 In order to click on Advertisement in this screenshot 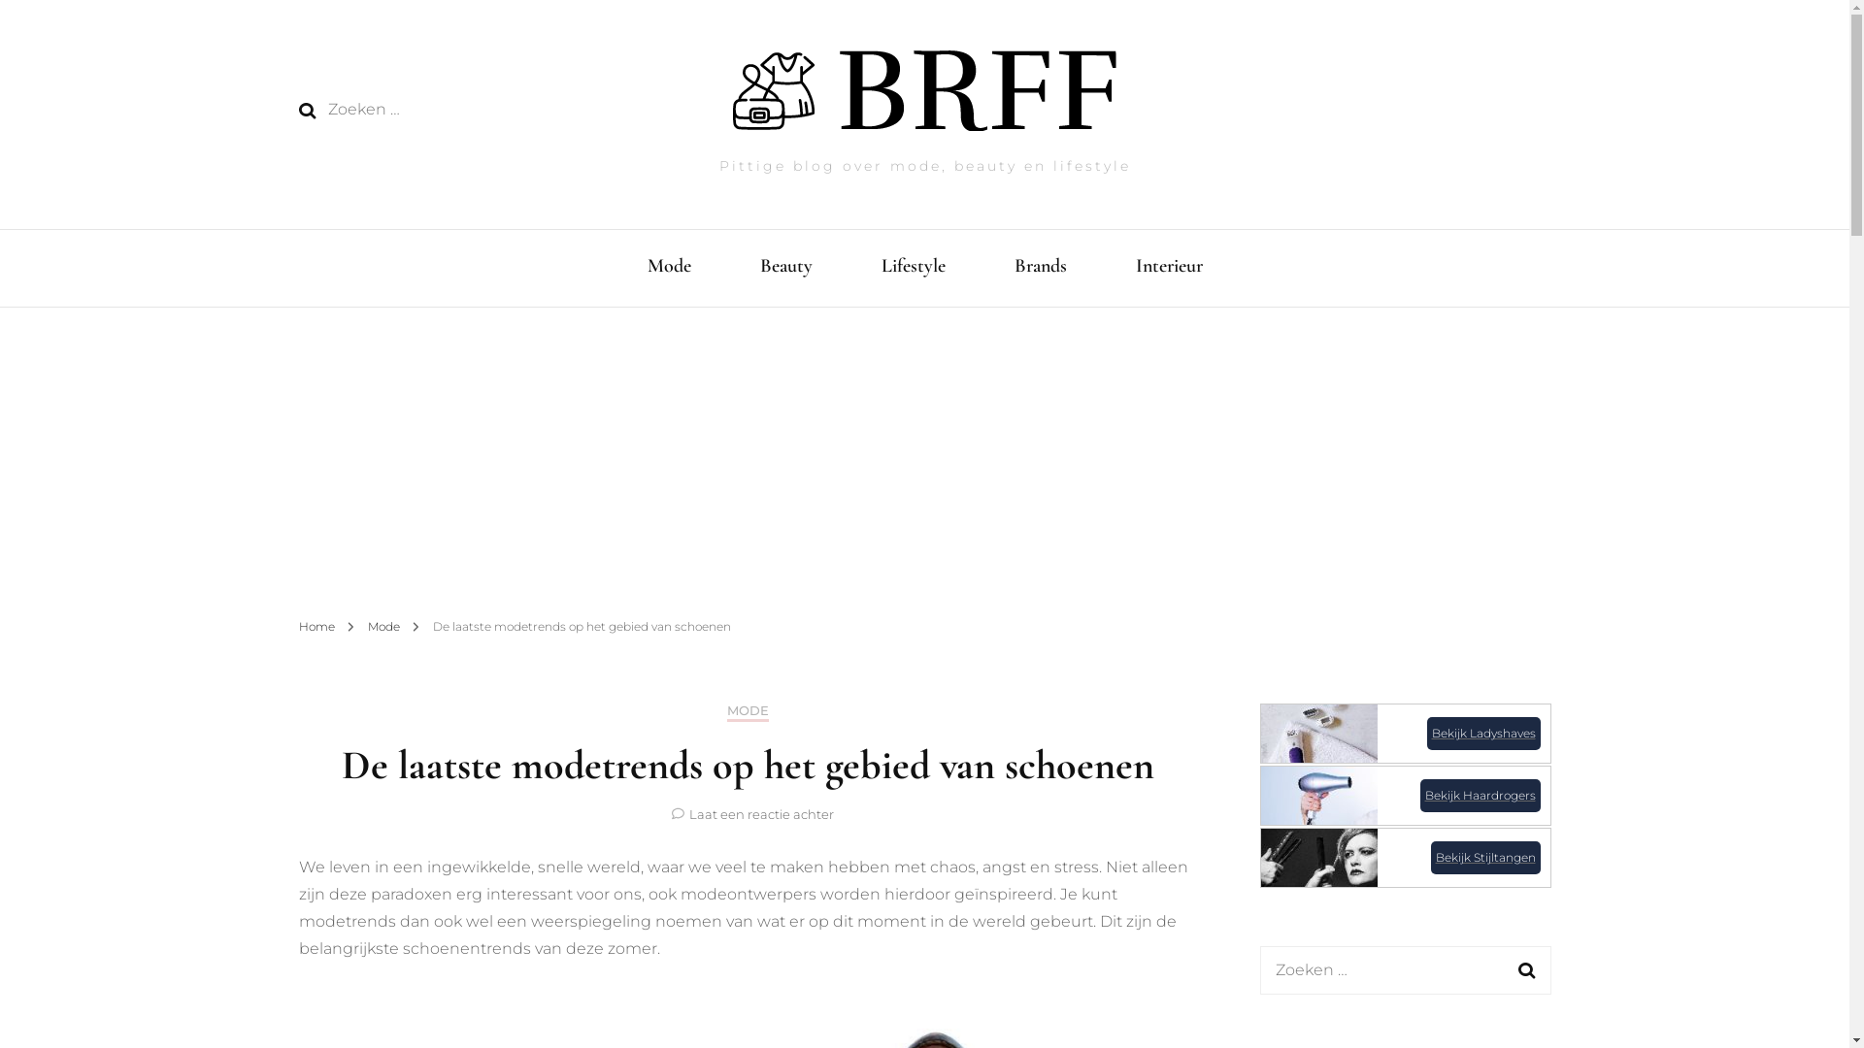, I will do `click(924, 453)`.